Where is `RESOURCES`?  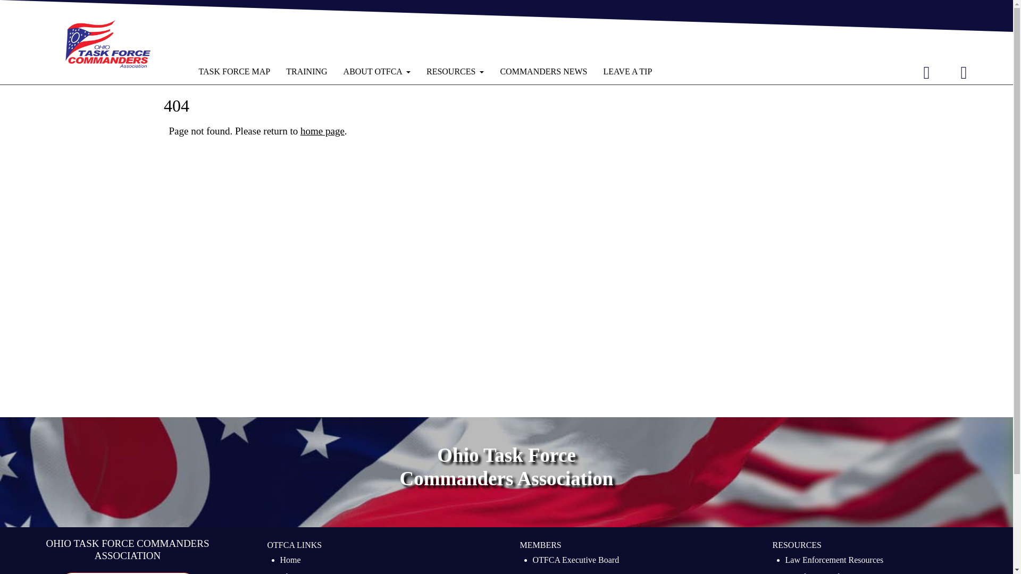 RESOURCES is located at coordinates (455, 71).